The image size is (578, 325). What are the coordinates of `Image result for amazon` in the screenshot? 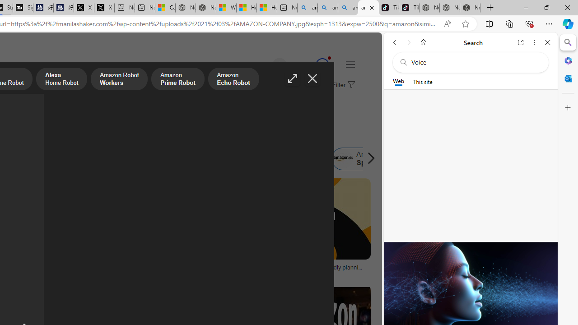 It's located at (309, 219).